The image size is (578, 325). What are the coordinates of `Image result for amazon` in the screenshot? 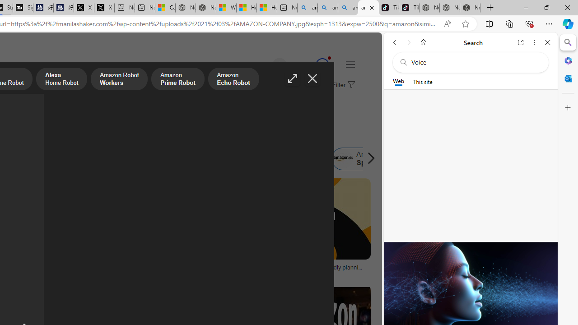 It's located at (309, 219).